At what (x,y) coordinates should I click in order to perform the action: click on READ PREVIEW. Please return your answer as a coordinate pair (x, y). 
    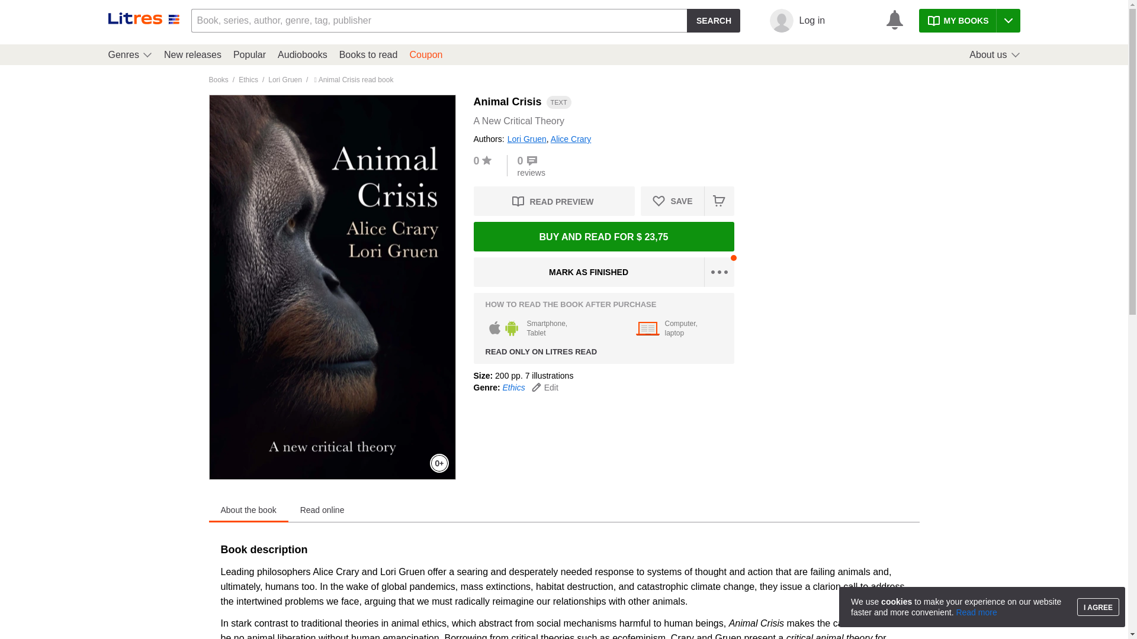
    Looking at the image, I should click on (302, 54).